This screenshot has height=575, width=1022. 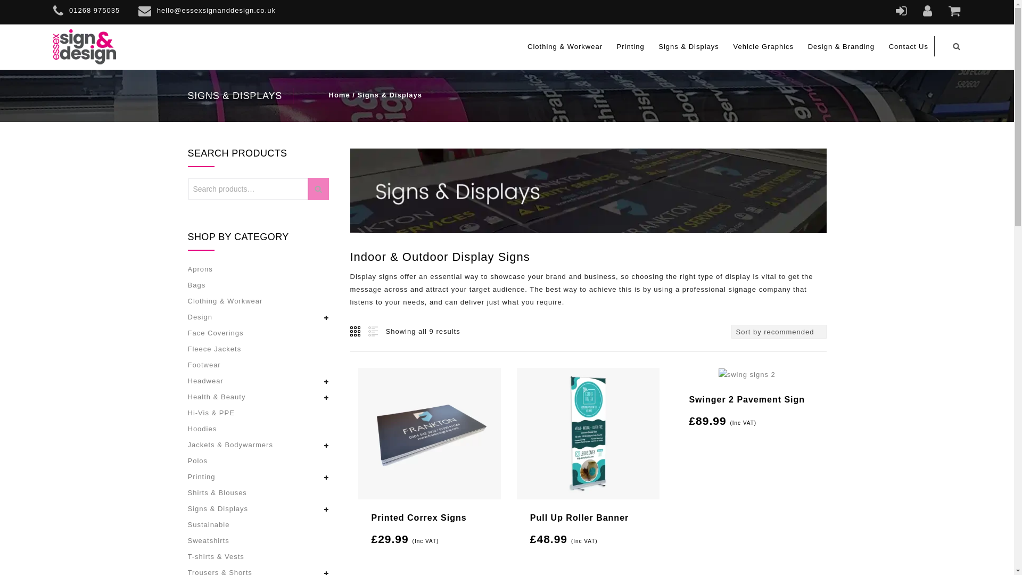 What do you see at coordinates (630, 53) in the screenshot?
I see `Printing` at bounding box center [630, 53].